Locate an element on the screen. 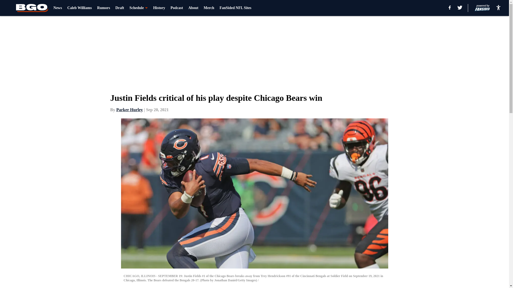 The image size is (513, 288). Parker Hurley is located at coordinates (130, 110).